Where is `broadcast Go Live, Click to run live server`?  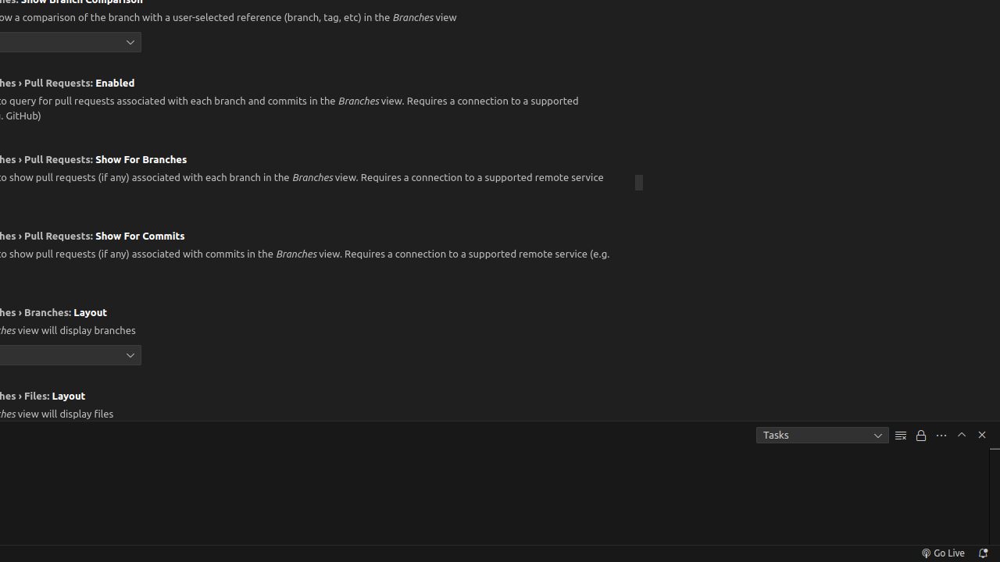 broadcast Go Live, Click to run live server is located at coordinates (942, 553).